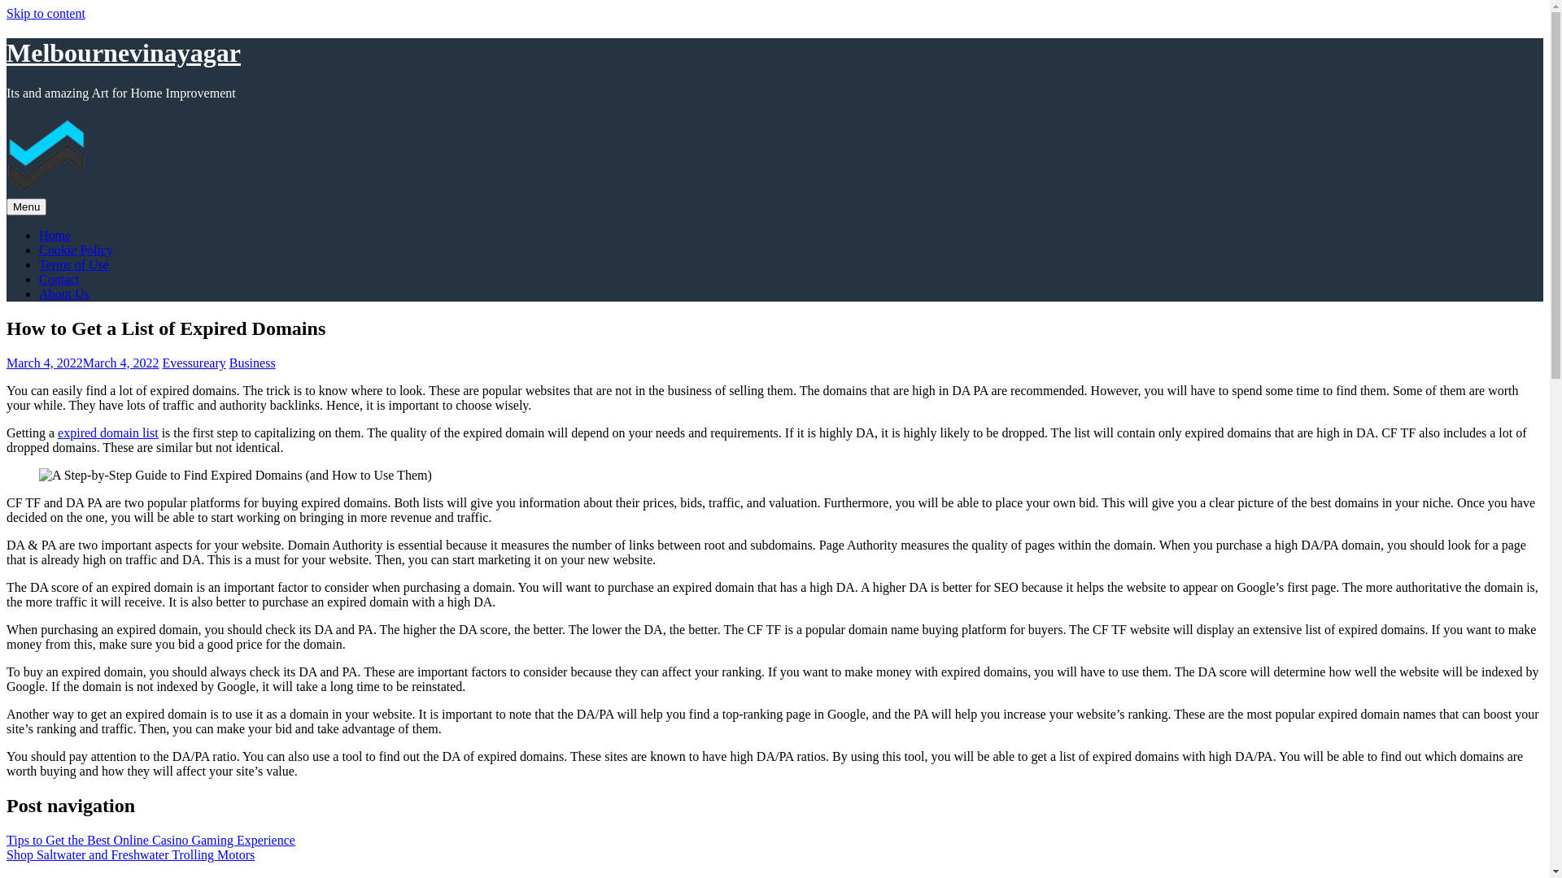  Describe the element at coordinates (26, 206) in the screenshot. I see `Menu` at that location.